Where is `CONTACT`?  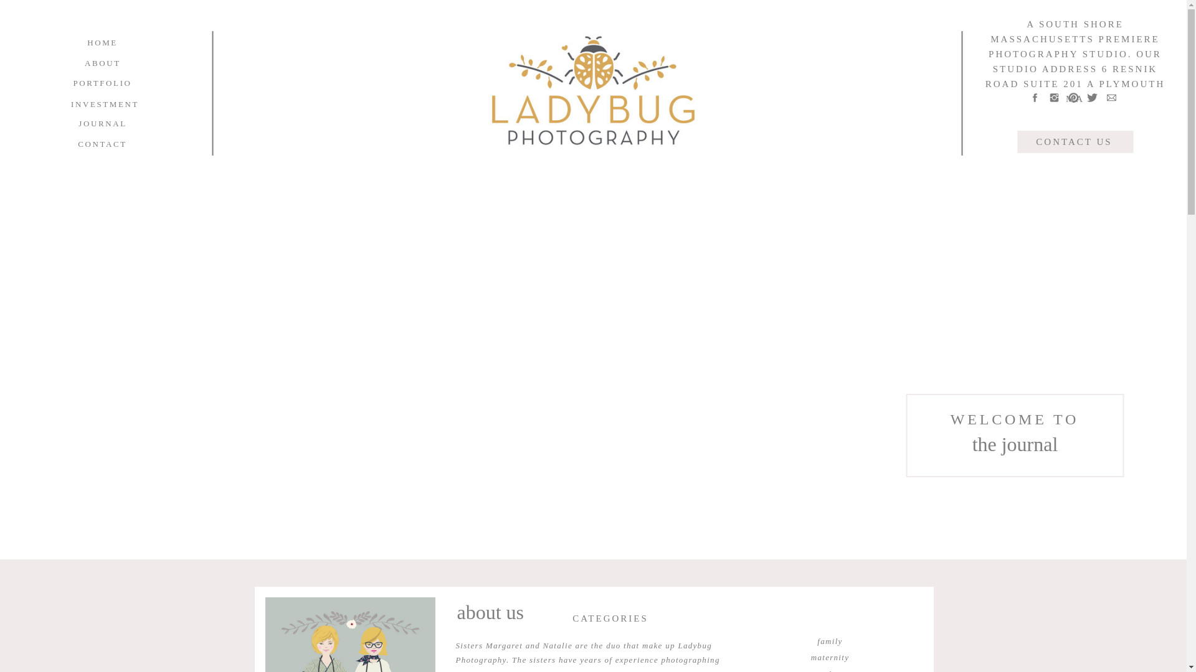
CONTACT is located at coordinates (102, 144).